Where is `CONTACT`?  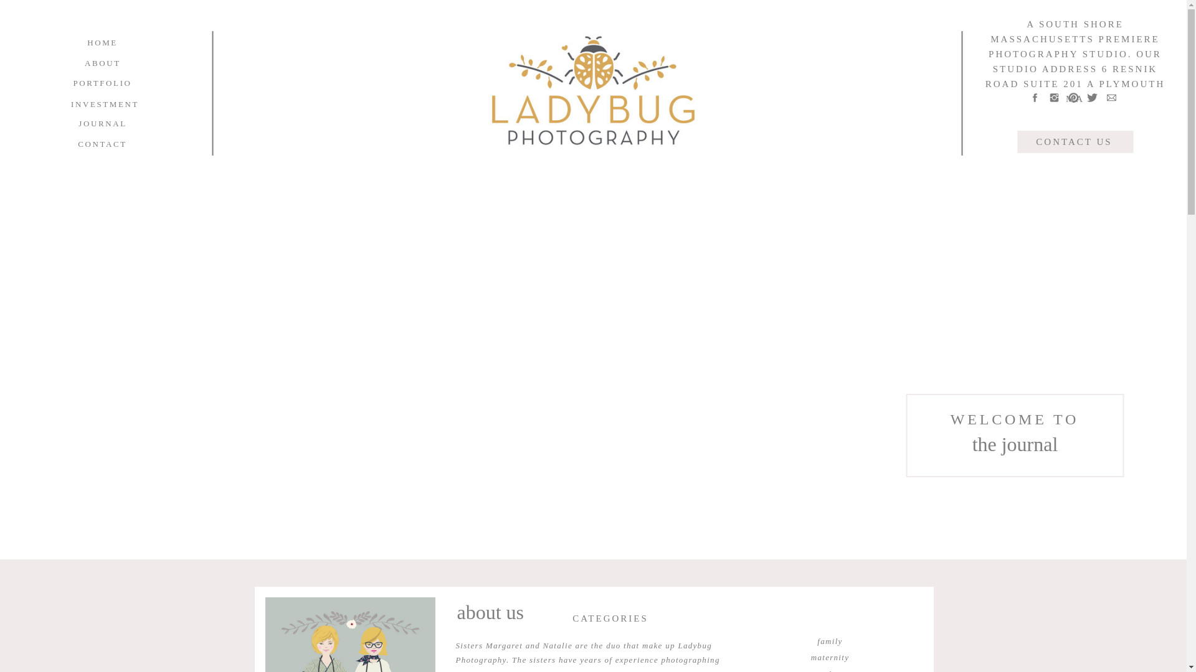
CONTACT is located at coordinates (102, 144).